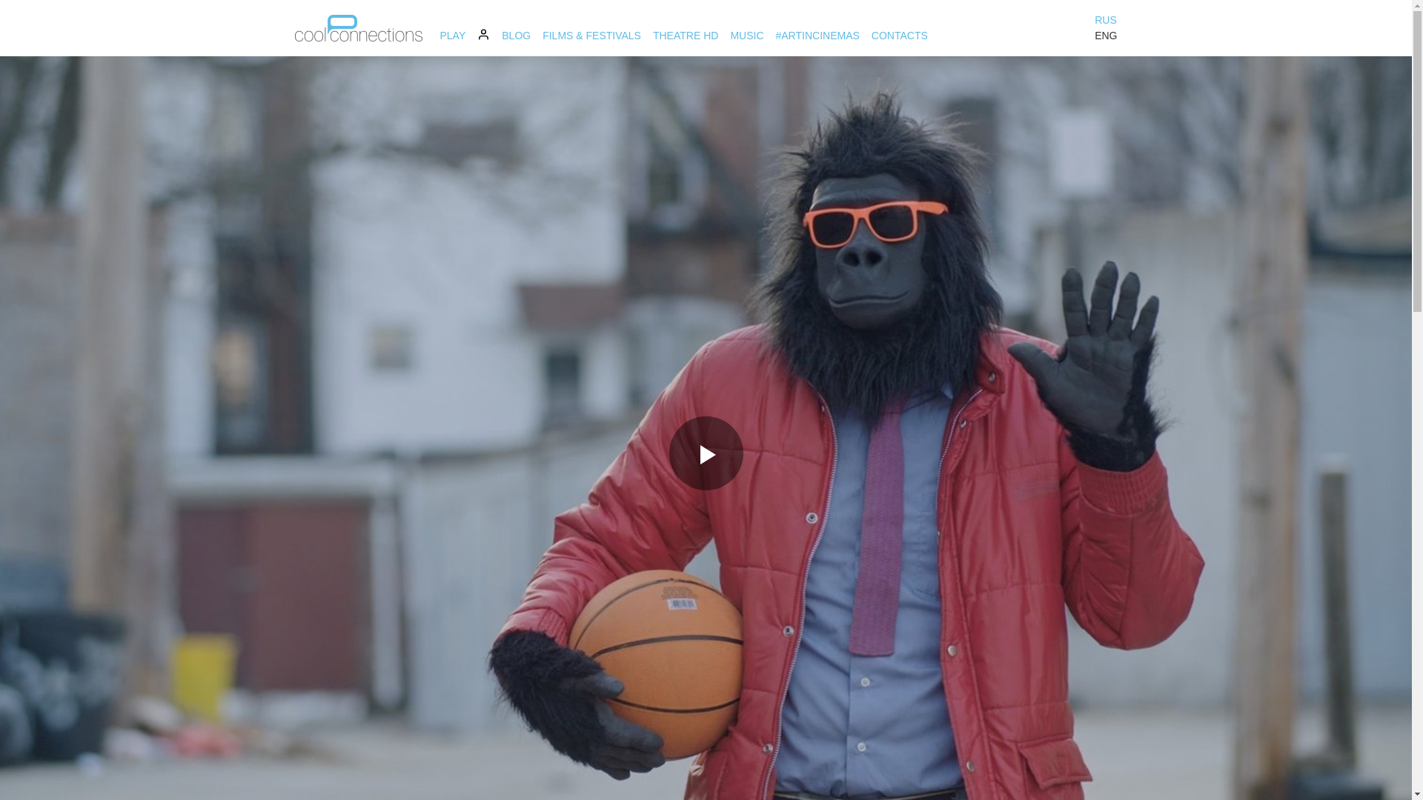  What do you see at coordinates (516, 36) in the screenshot?
I see `BLOG` at bounding box center [516, 36].